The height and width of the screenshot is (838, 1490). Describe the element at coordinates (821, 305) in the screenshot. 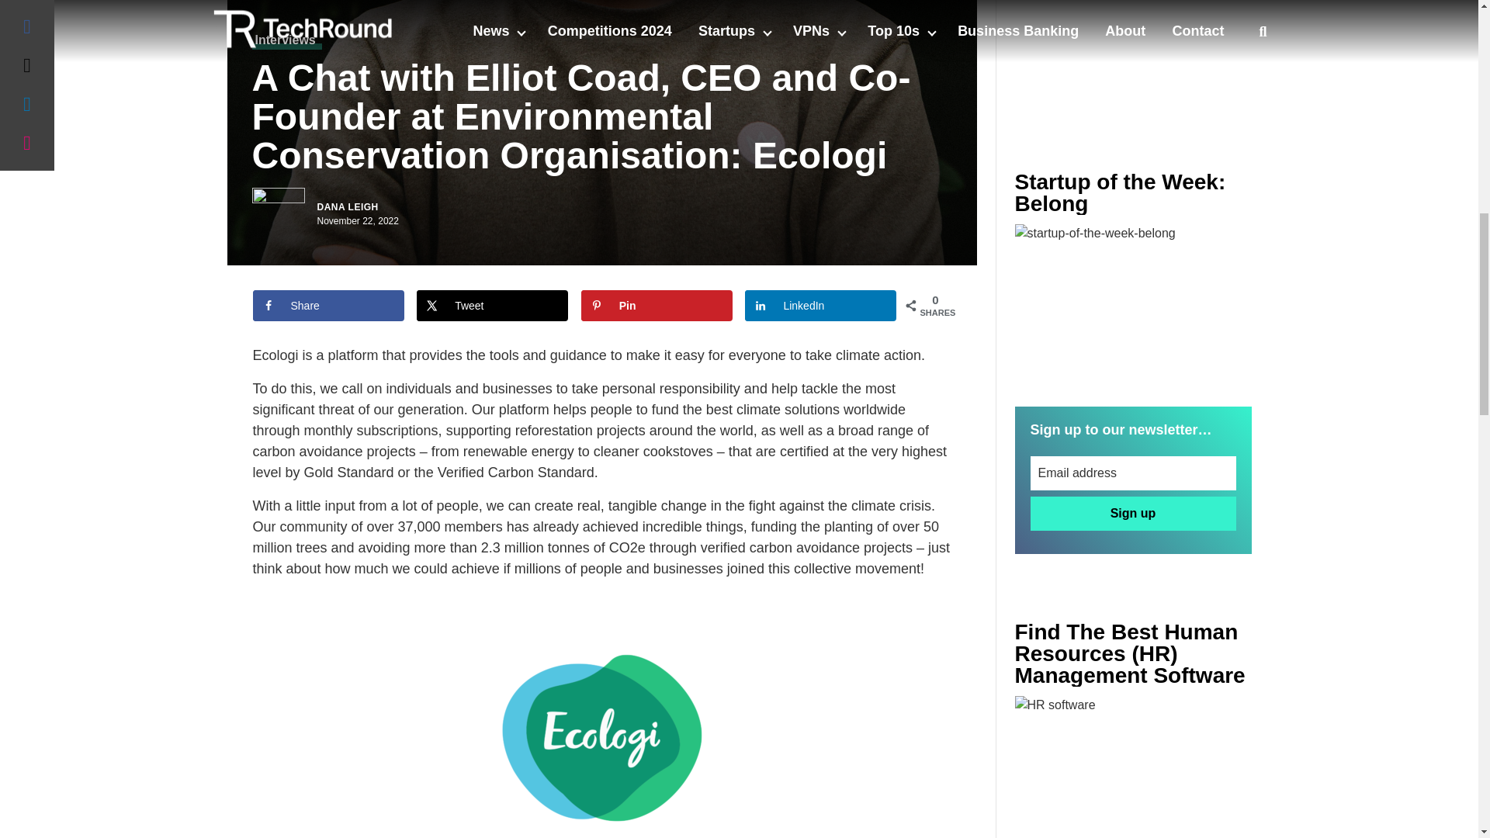

I see `Share on LinkedIn` at that location.